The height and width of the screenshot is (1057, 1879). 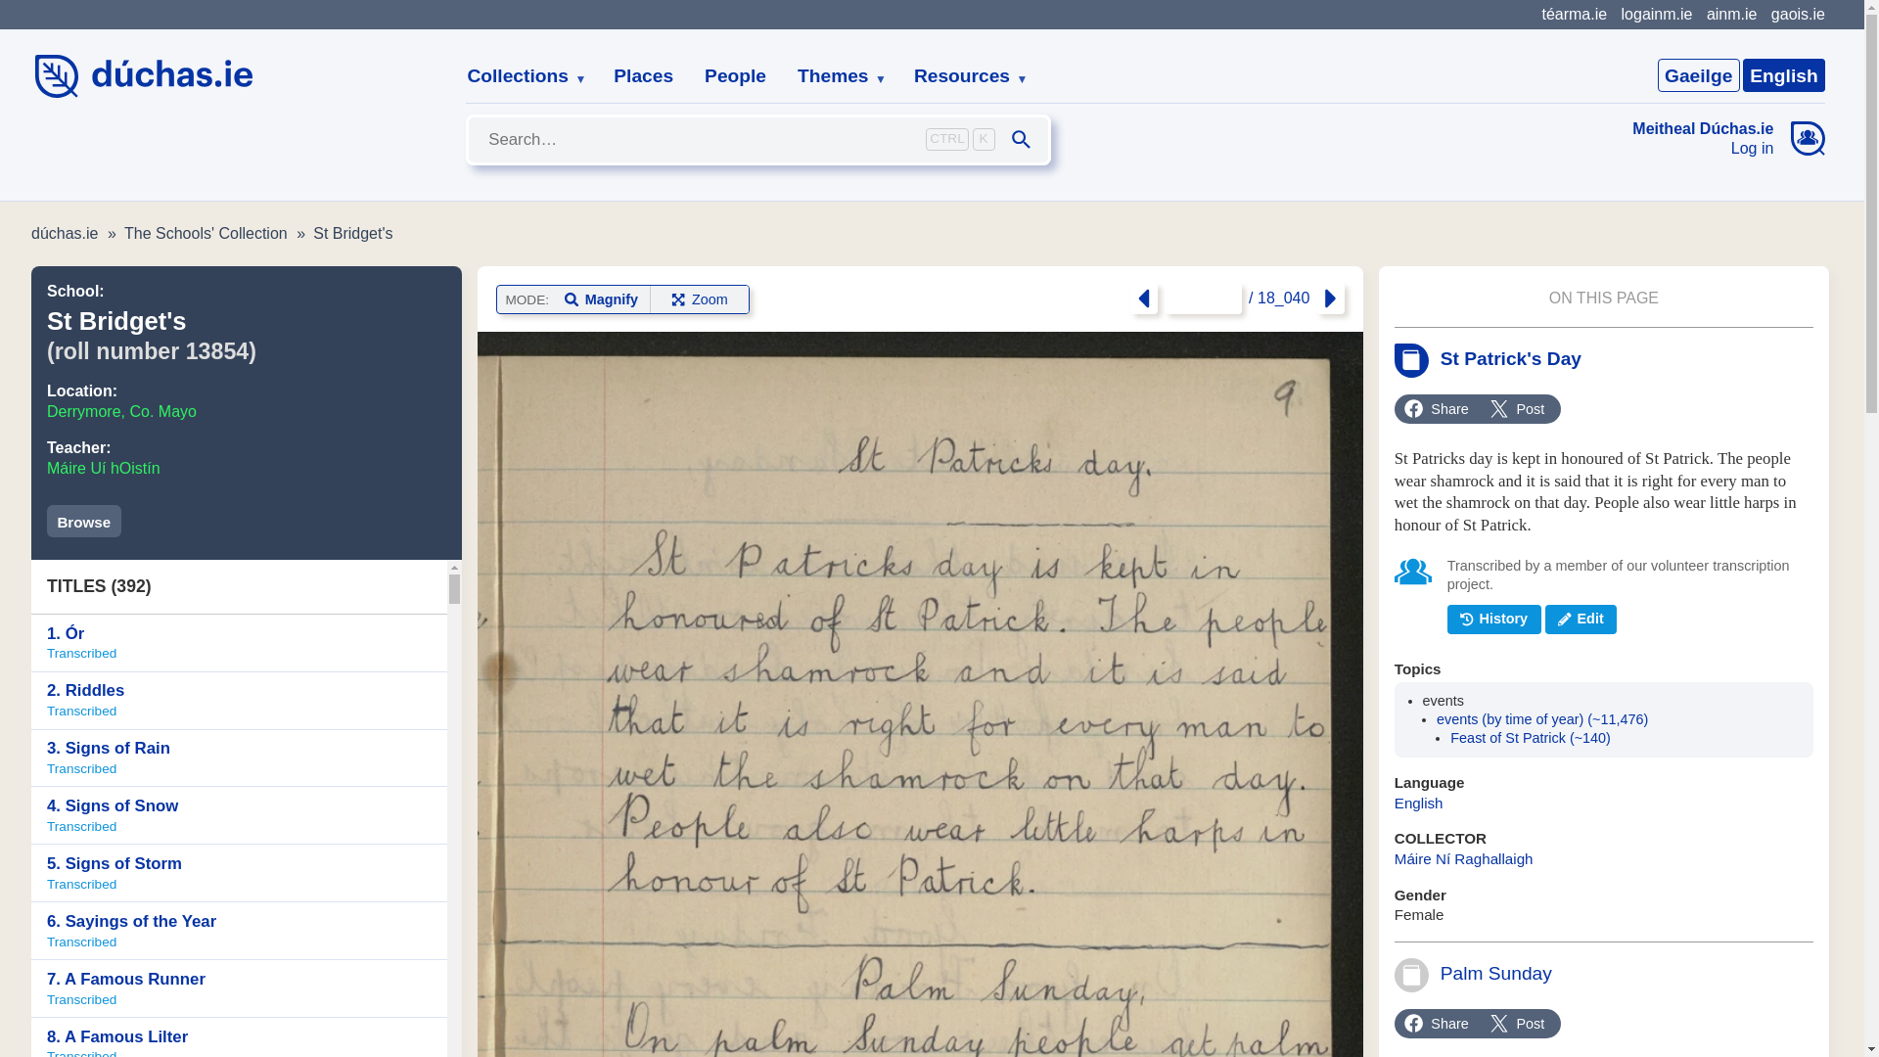 What do you see at coordinates (643, 76) in the screenshot?
I see `English` at bounding box center [643, 76].